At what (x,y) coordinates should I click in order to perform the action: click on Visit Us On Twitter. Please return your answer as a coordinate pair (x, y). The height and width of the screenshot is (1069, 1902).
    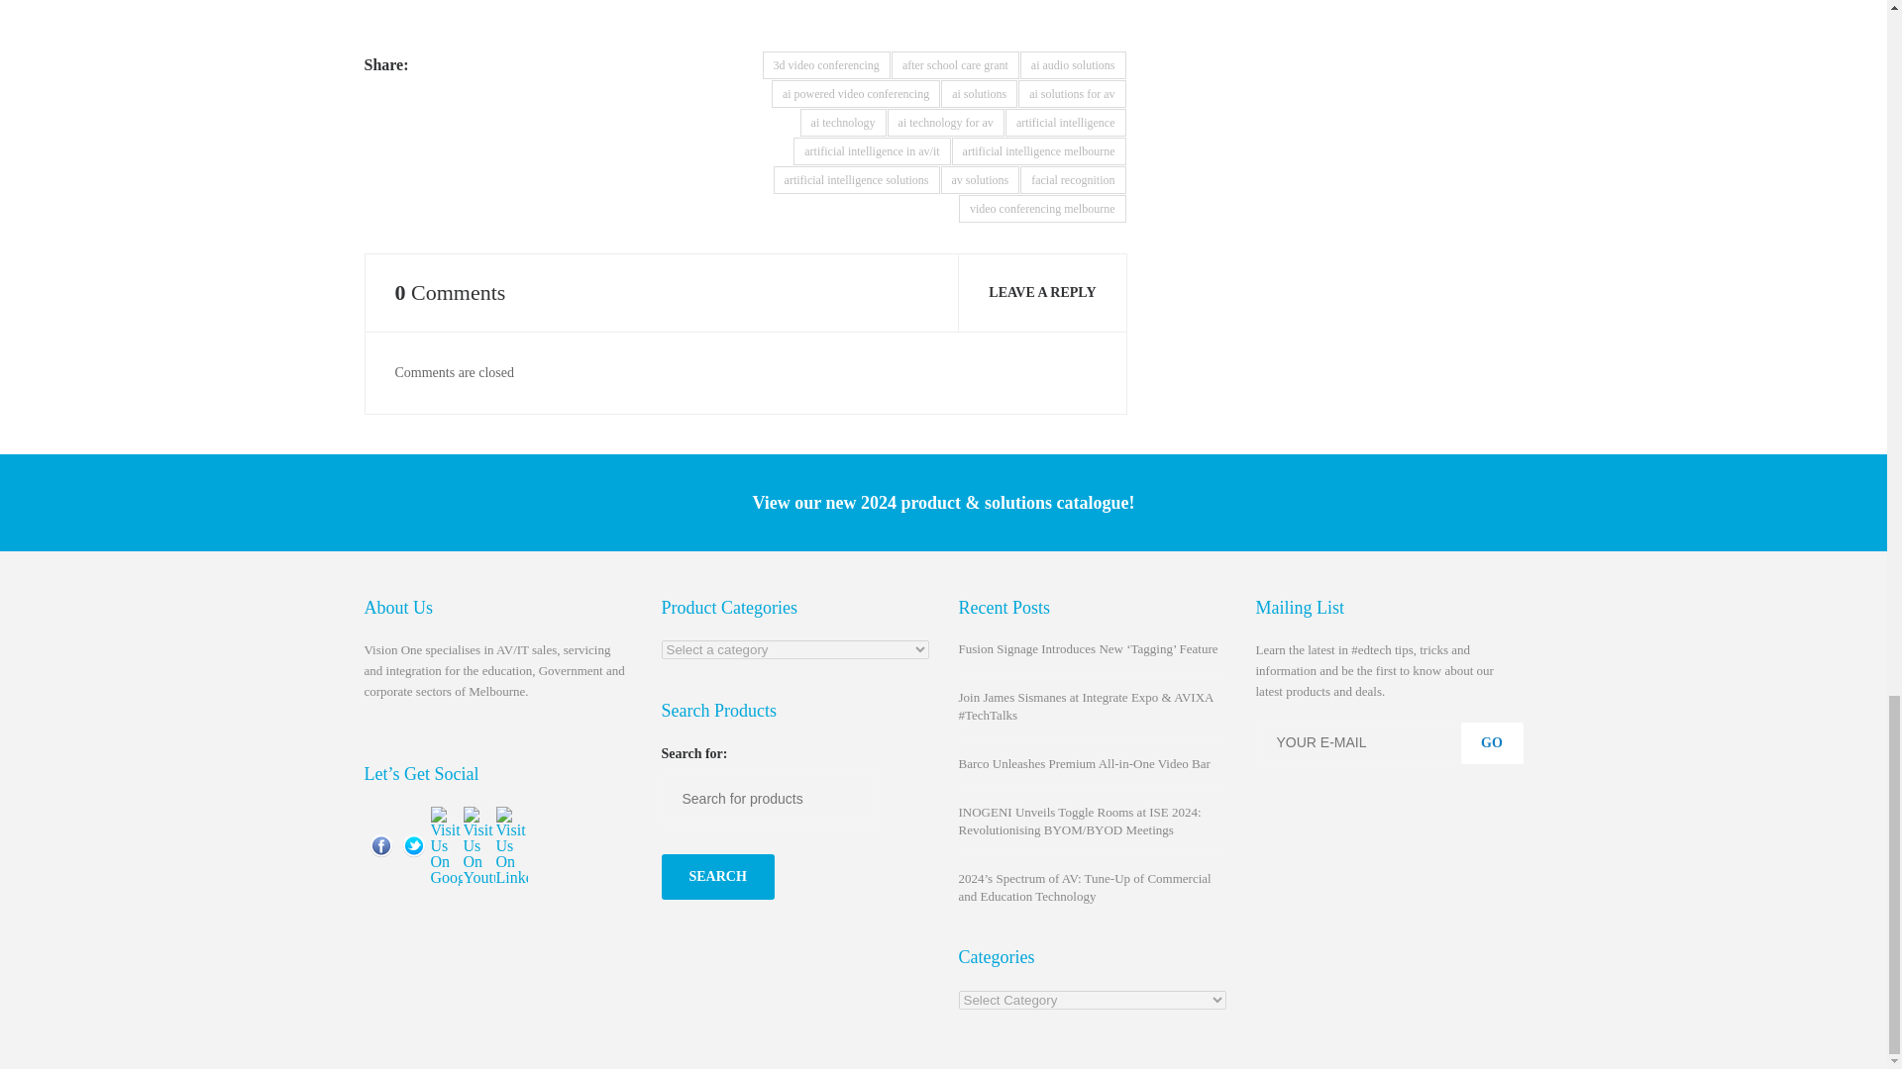
    Looking at the image, I should click on (412, 843).